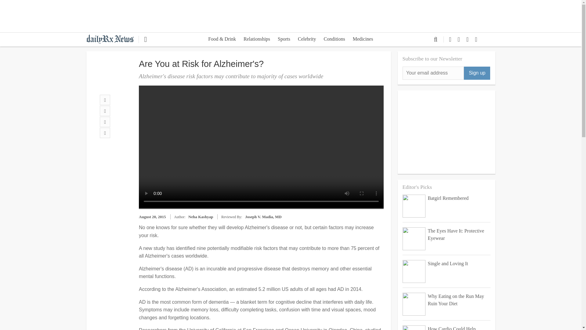 The width and height of the screenshot is (586, 330). Describe the element at coordinates (256, 40) in the screenshot. I see `Relationships` at that location.